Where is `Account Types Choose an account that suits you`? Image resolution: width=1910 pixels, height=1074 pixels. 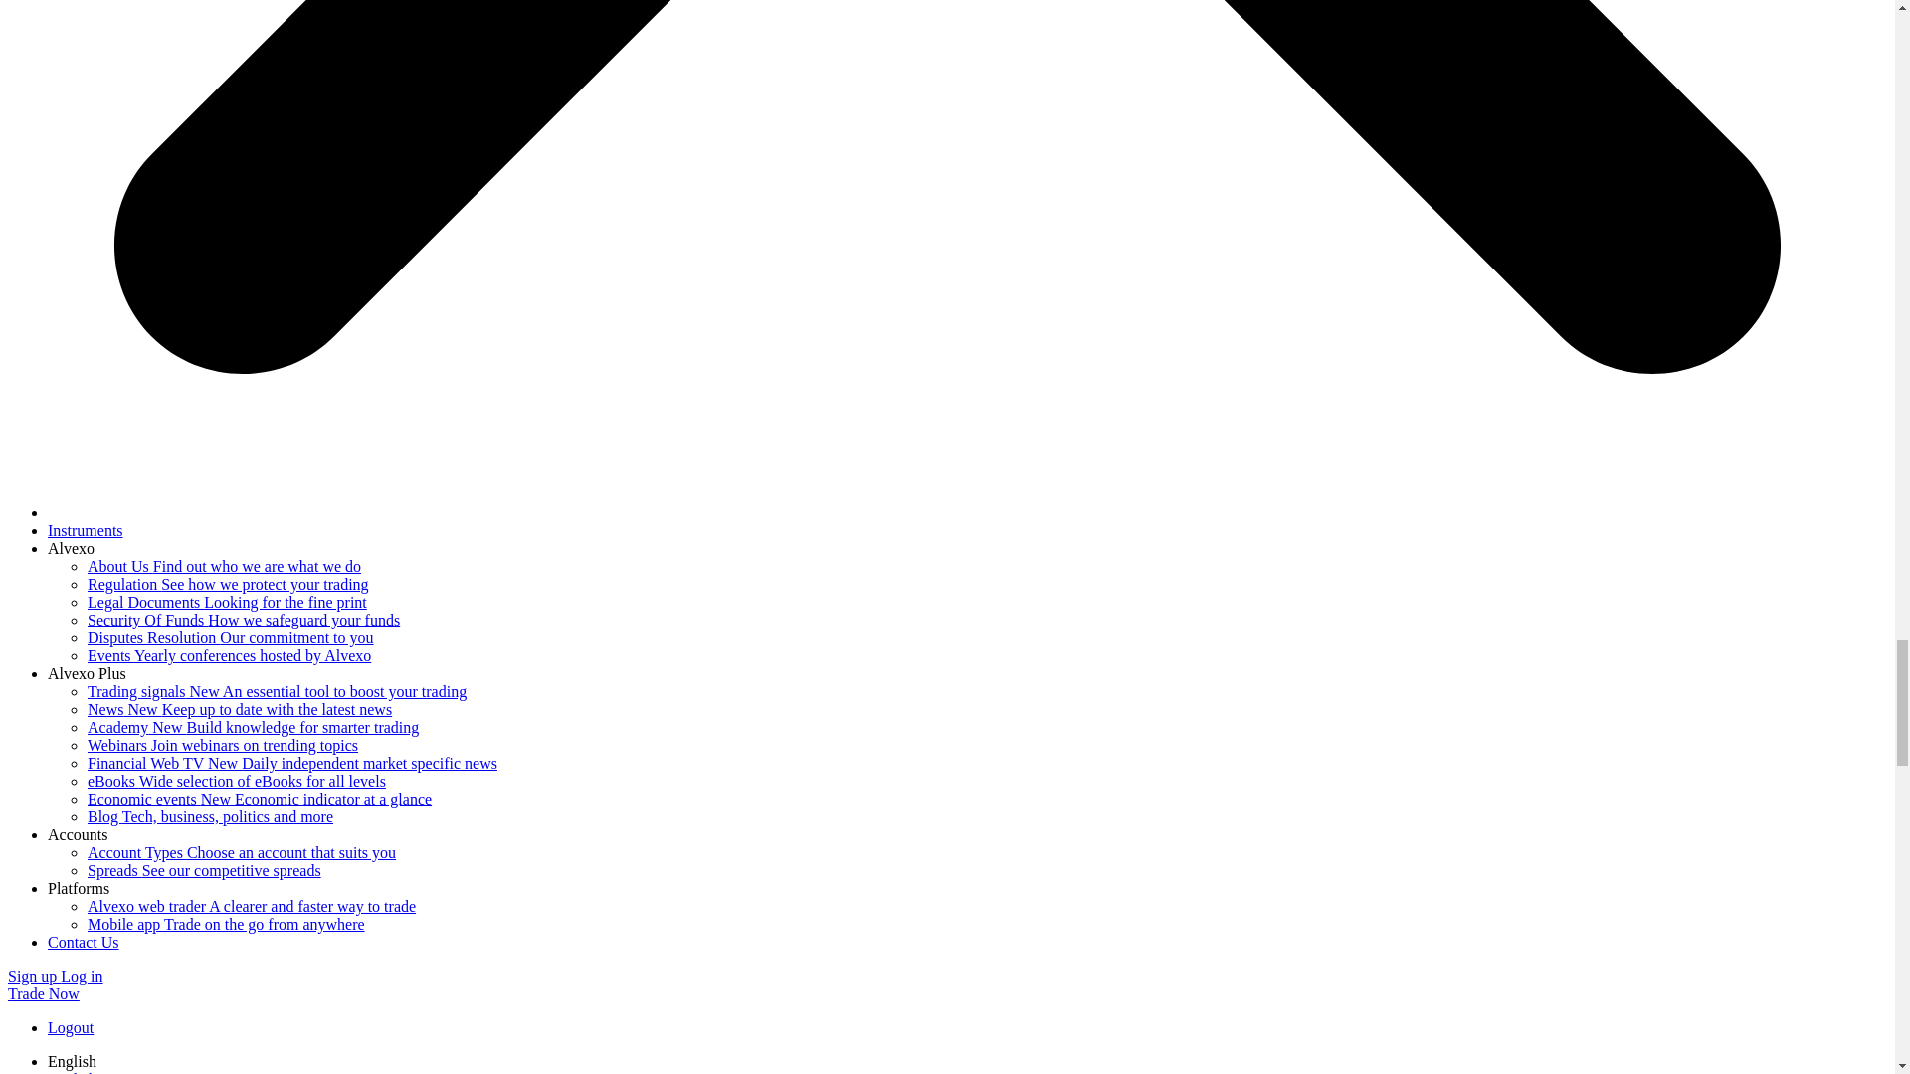 Account Types Choose an account that suits you is located at coordinates (241, 852).